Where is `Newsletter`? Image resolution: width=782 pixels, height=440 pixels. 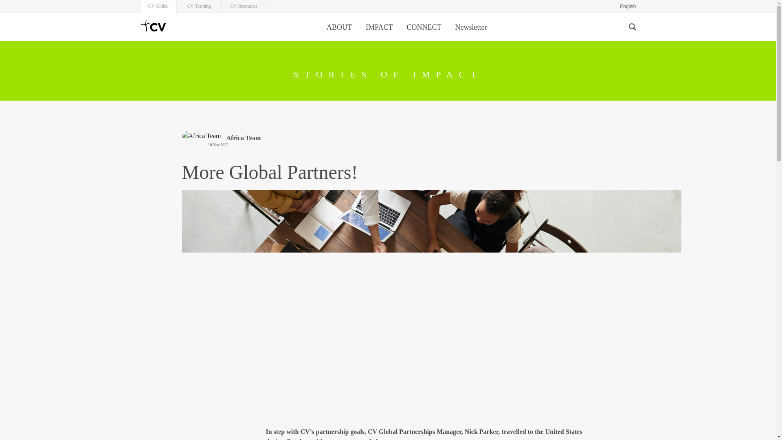
Newsletter is located at coordinates (471, 27).